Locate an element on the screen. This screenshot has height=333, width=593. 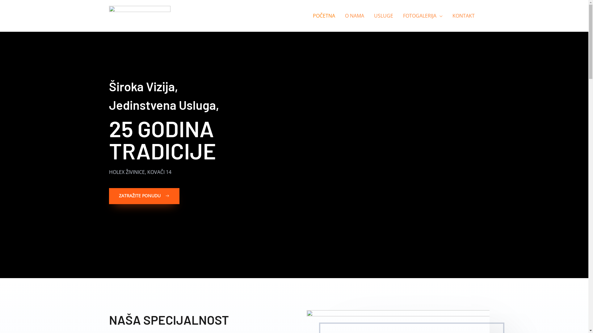
FOTOGALERIJA is located at coordinates (423, 16).